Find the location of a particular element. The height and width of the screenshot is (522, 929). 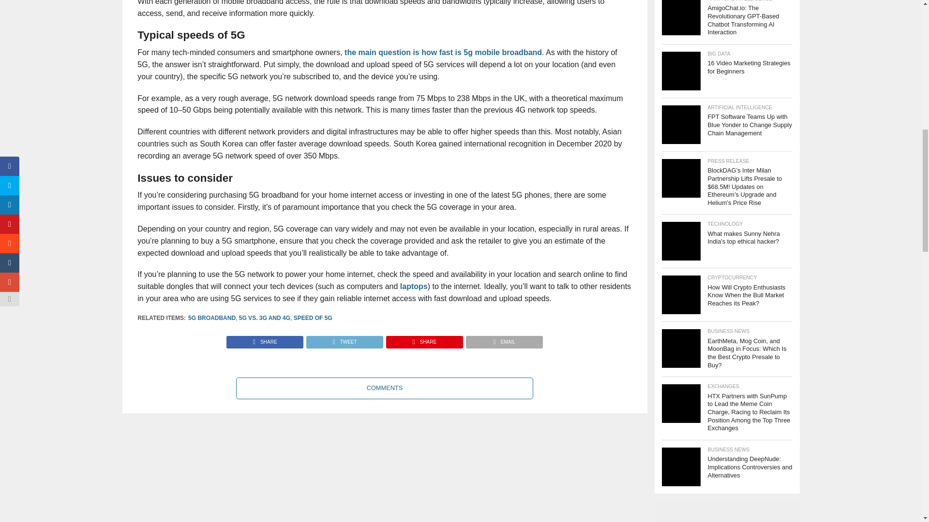

Tweet This Post is located at coordinates (344, 339).